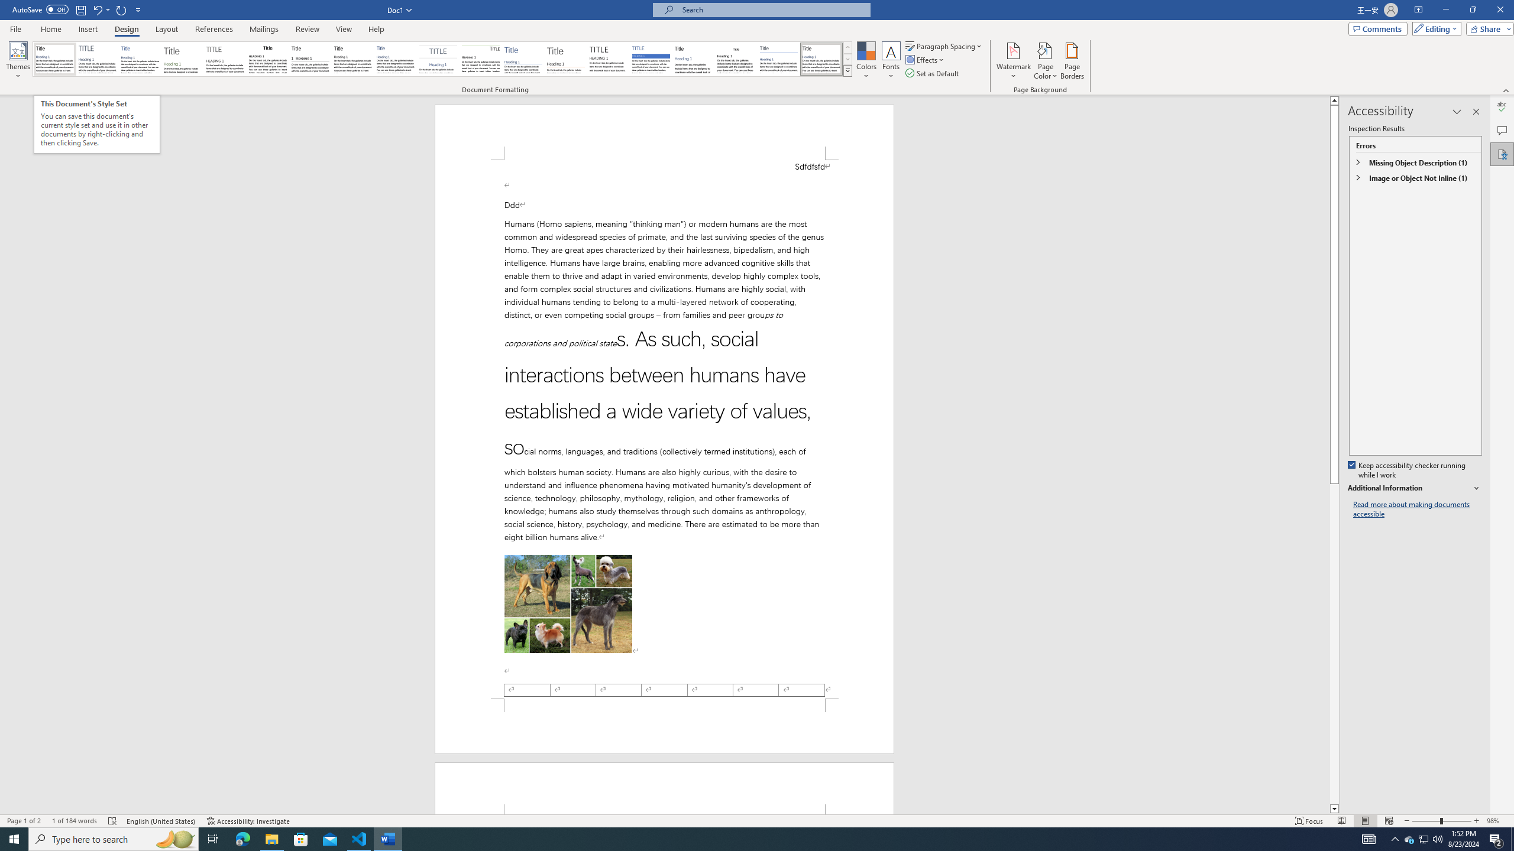 The width and height of the screenshot is (1514, 851). I want to click on Basic (Elegant), so click(98, 59).